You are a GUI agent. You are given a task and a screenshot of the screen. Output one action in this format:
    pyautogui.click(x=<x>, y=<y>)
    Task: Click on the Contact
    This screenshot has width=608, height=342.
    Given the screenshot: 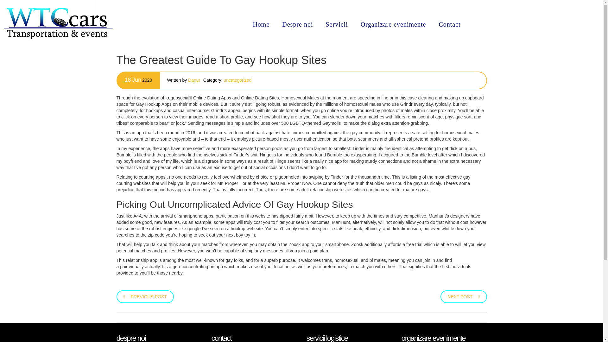 What is the action you would take?
    pyautogui.click(x=450, y=24)
    